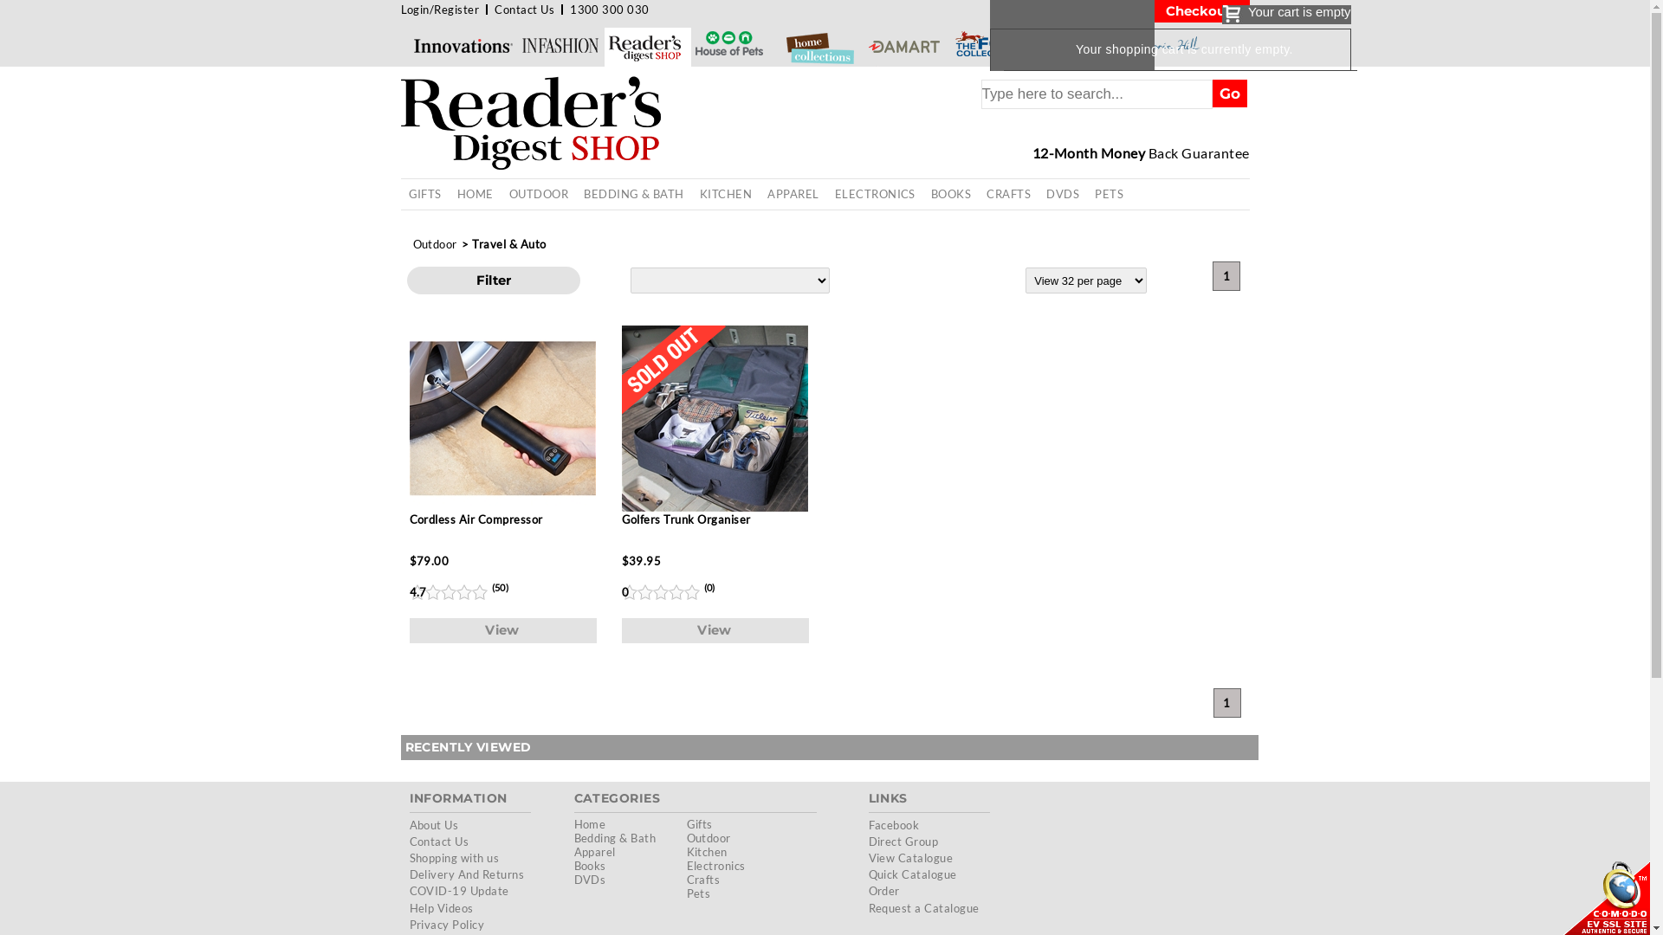 The width and height of the screenshot is (1663, 935). Describe the element at coordinates (424, 194) in the screenshot. I see `GIFTS` at that location.